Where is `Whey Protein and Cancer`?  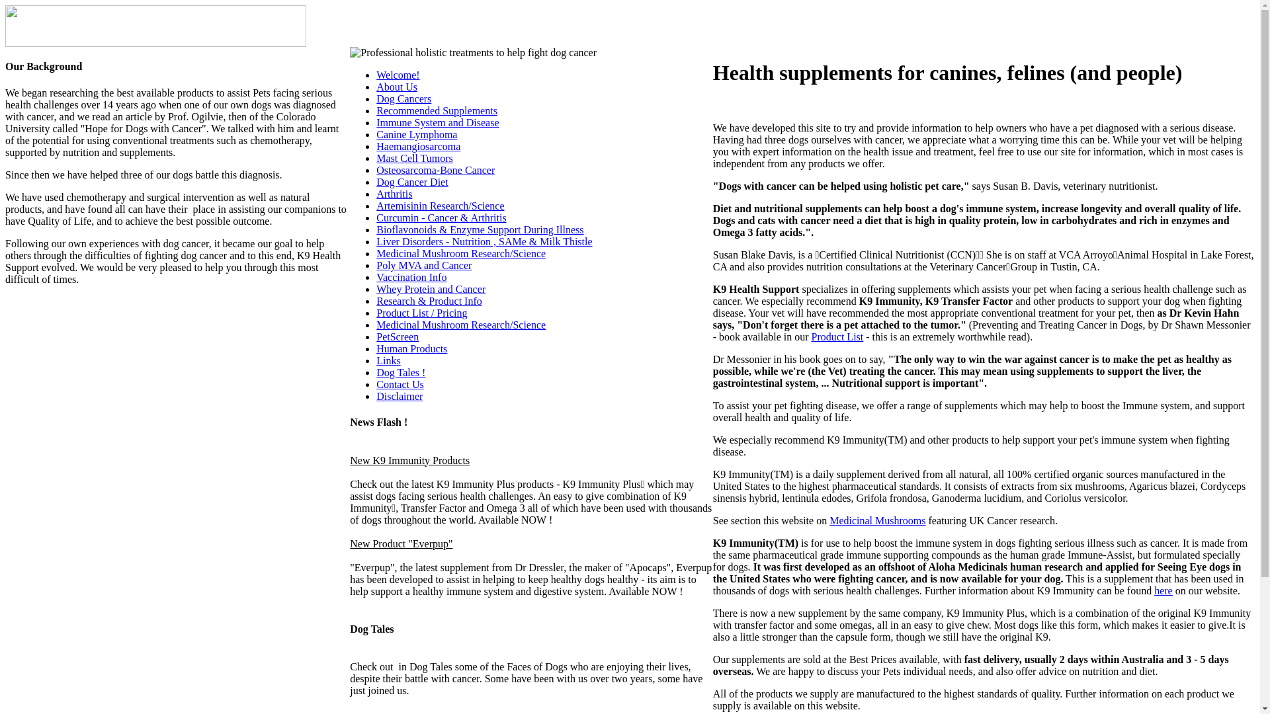 Whey Protein and Cancer is located at coordinates (431, 290).